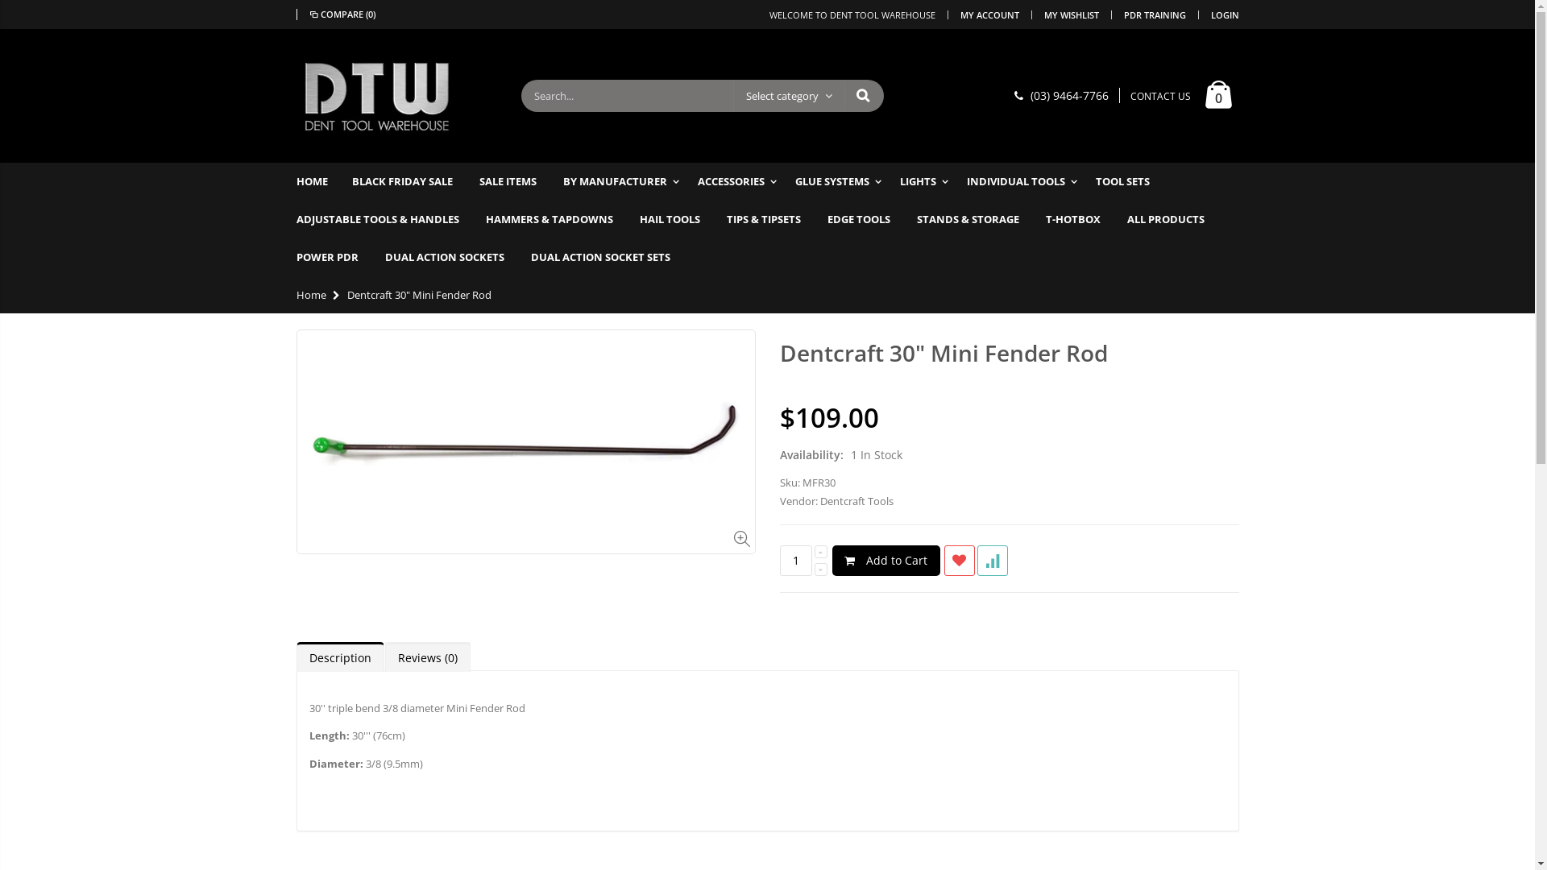  I want to click on TIPS & TIPSETS, so click(772, 219).